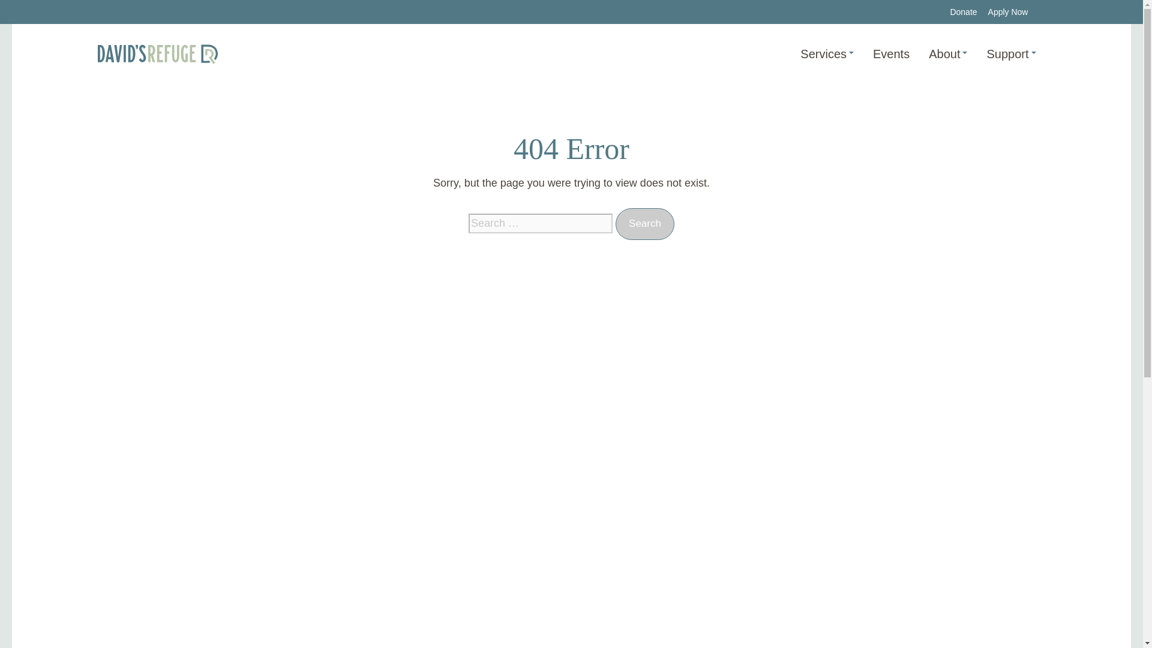  I want to click on Search, so click(644, 223).